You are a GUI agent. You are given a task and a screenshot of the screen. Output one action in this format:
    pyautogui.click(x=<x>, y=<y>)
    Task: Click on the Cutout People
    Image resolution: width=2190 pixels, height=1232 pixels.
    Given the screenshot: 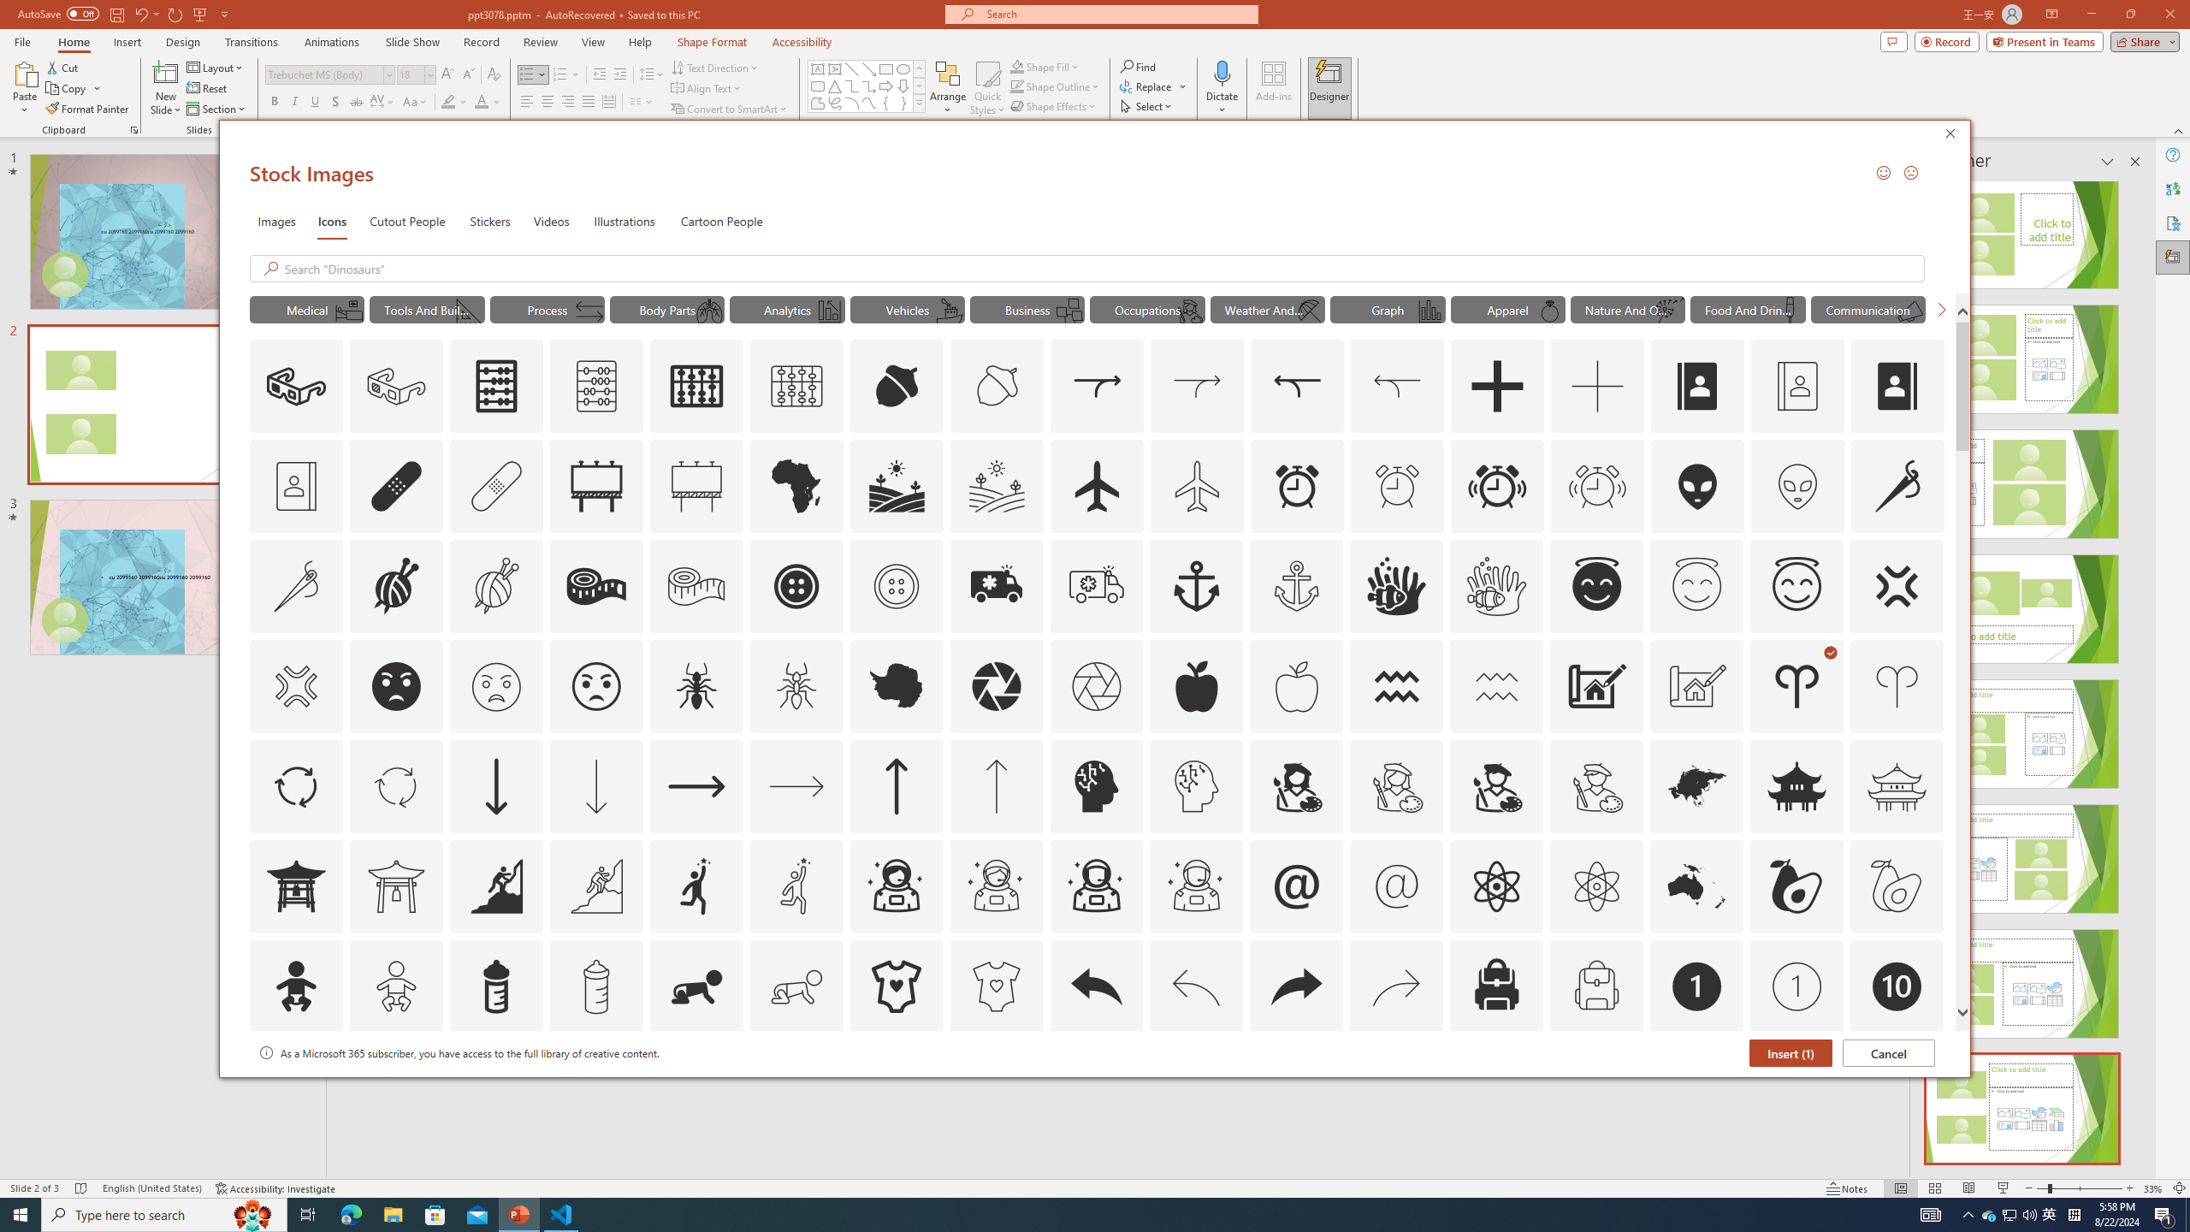 What is the action you would take?
    pyautogui.click(x=408, y=221)
    